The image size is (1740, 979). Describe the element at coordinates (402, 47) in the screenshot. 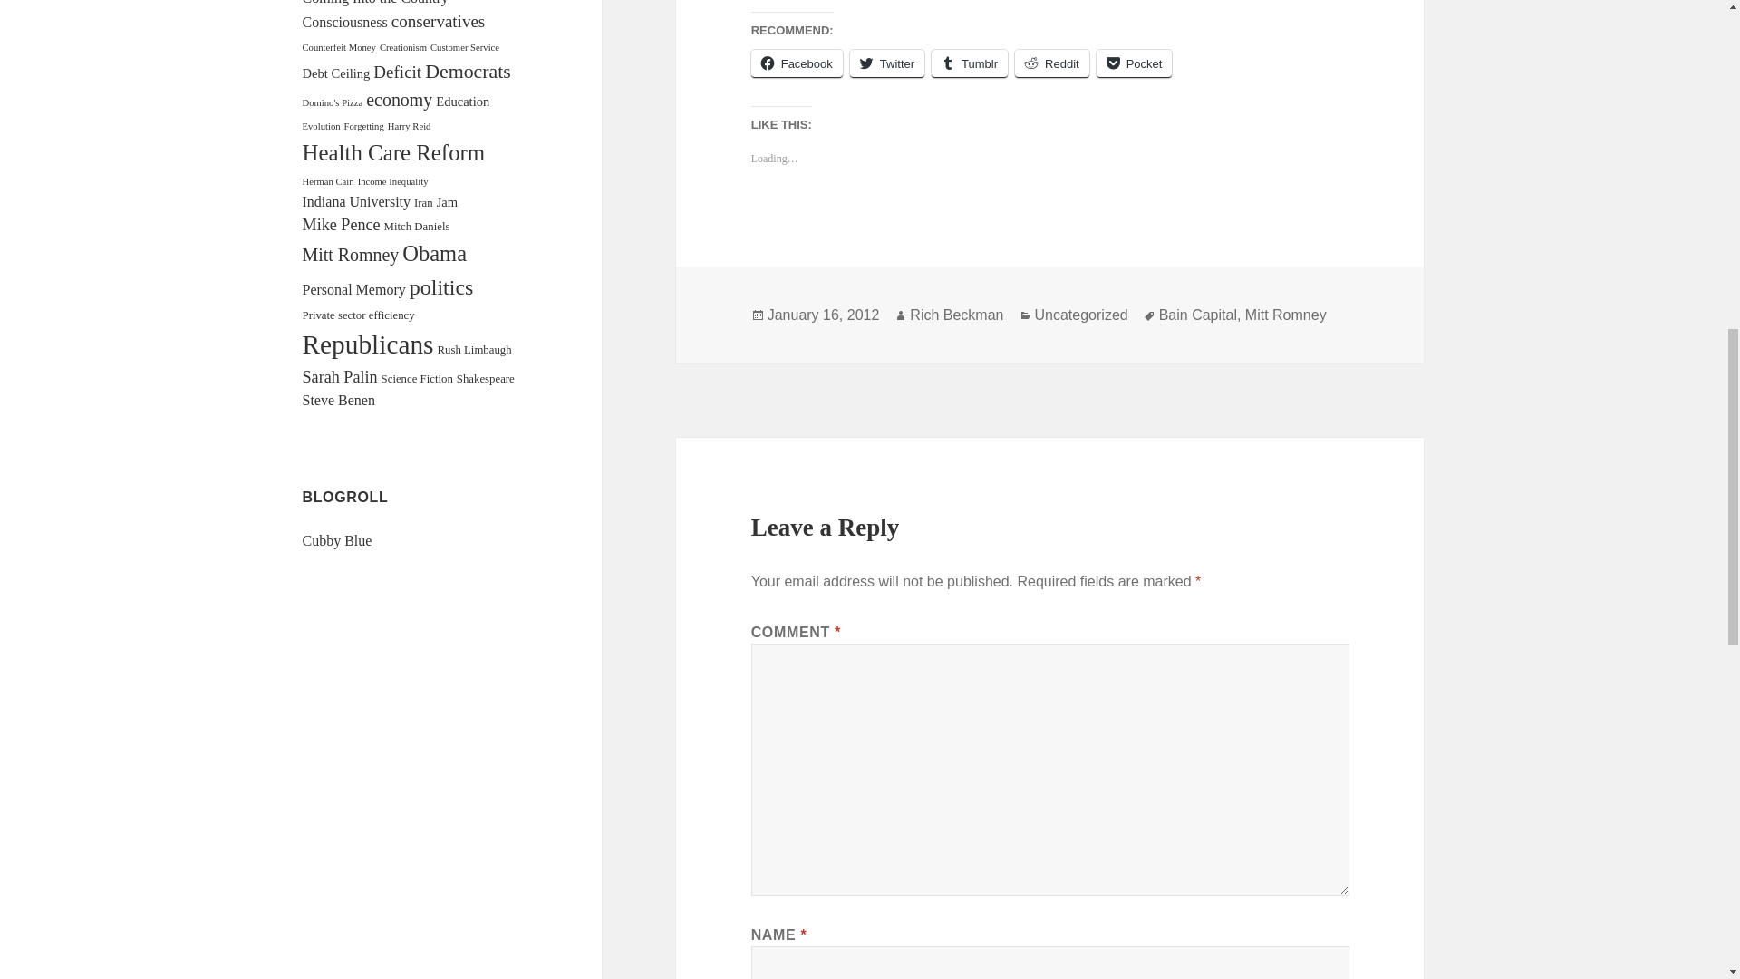

I see `Creationism` at that location.